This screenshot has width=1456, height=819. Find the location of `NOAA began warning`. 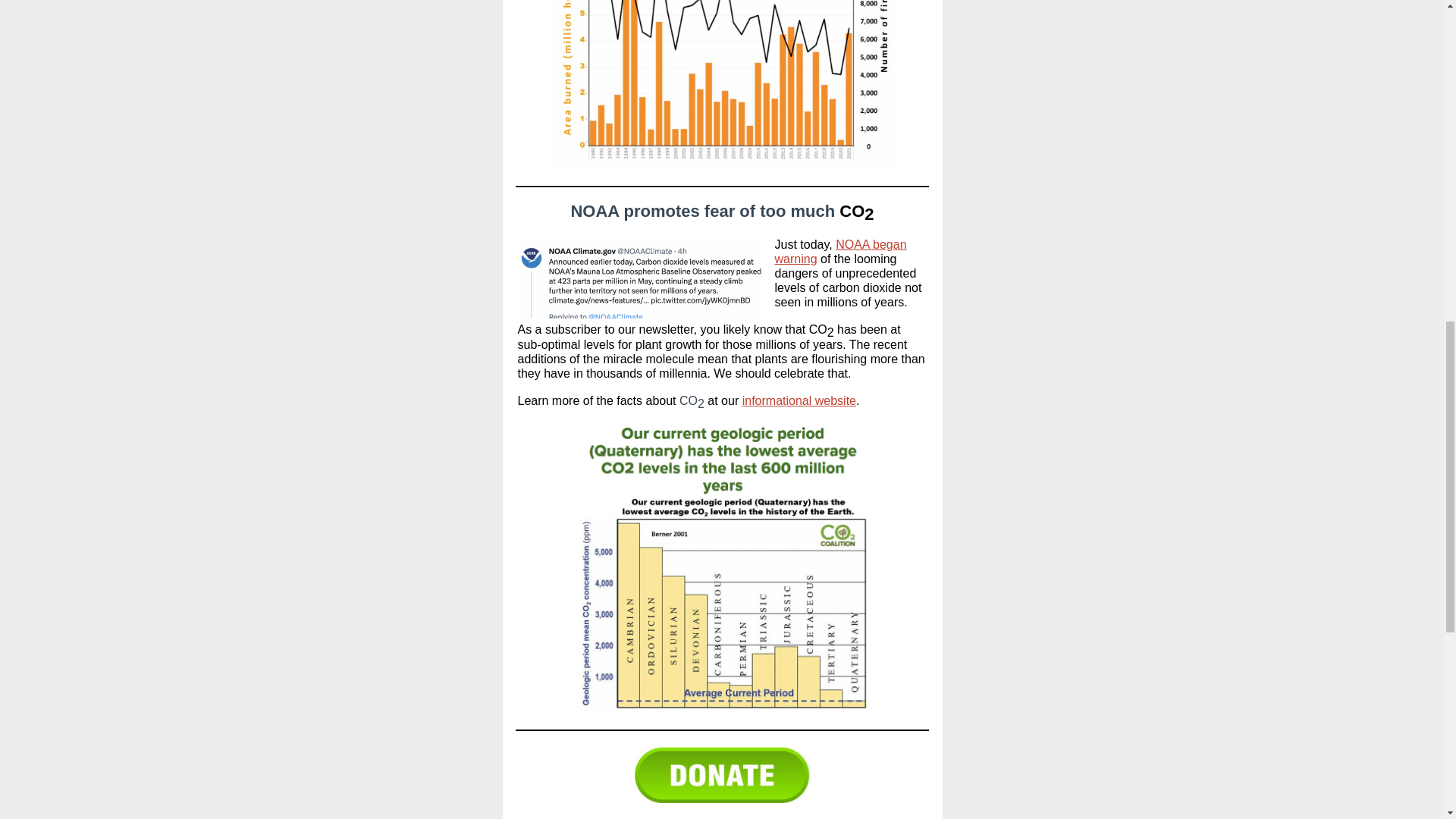

NOAA began warning is located at coordinates (840, 252).